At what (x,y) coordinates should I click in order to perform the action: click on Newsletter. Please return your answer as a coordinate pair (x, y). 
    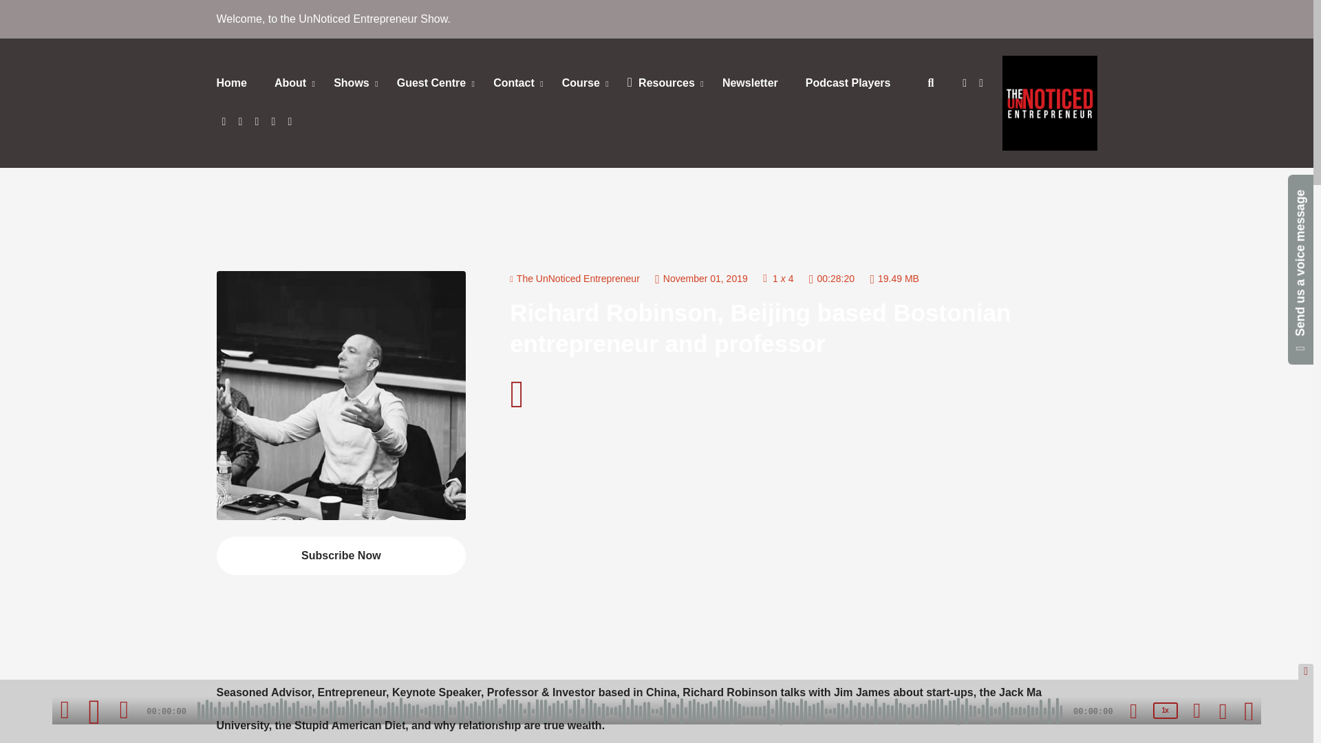
    Looking at the image, I should click on (750, 84).